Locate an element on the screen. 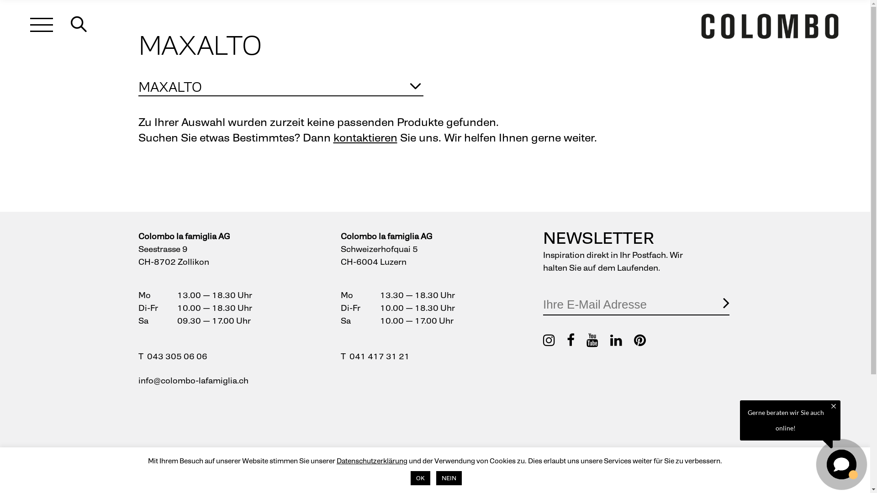 The height and width of the screenshot is (493, 877). Innenarchitektur is located at coordinates (289, 488).